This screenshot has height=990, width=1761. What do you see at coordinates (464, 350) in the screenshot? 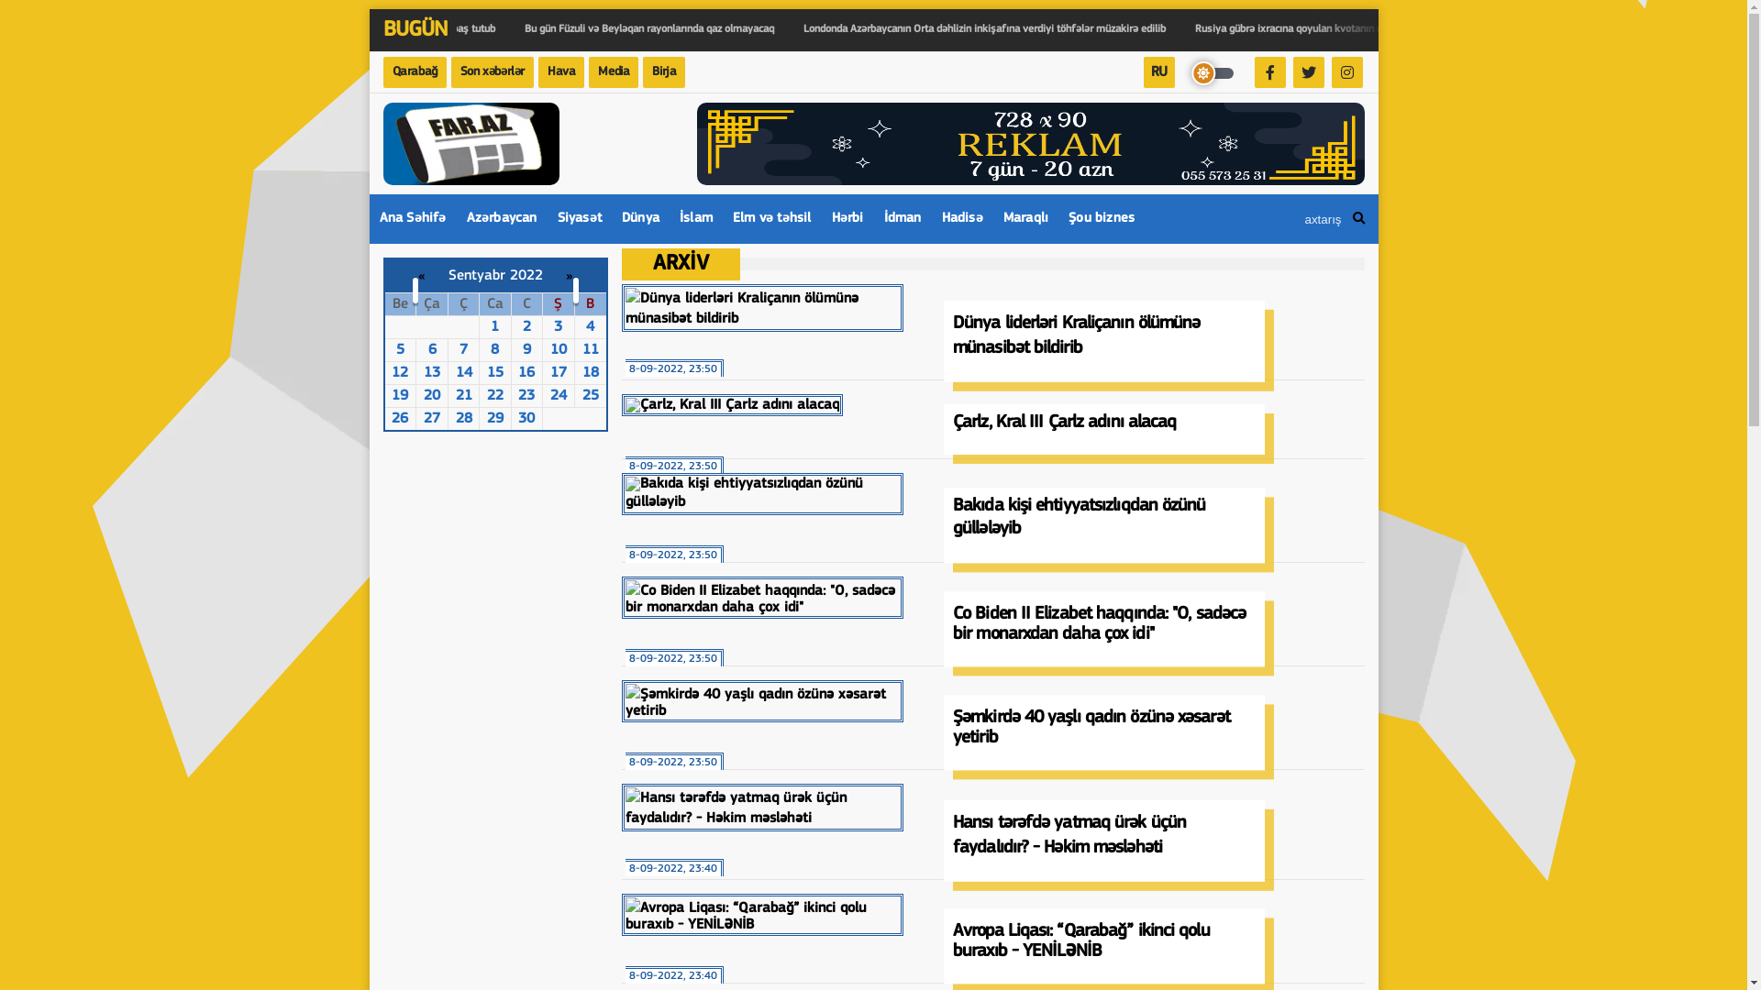
I see `7` at bounding box center [464, 350].